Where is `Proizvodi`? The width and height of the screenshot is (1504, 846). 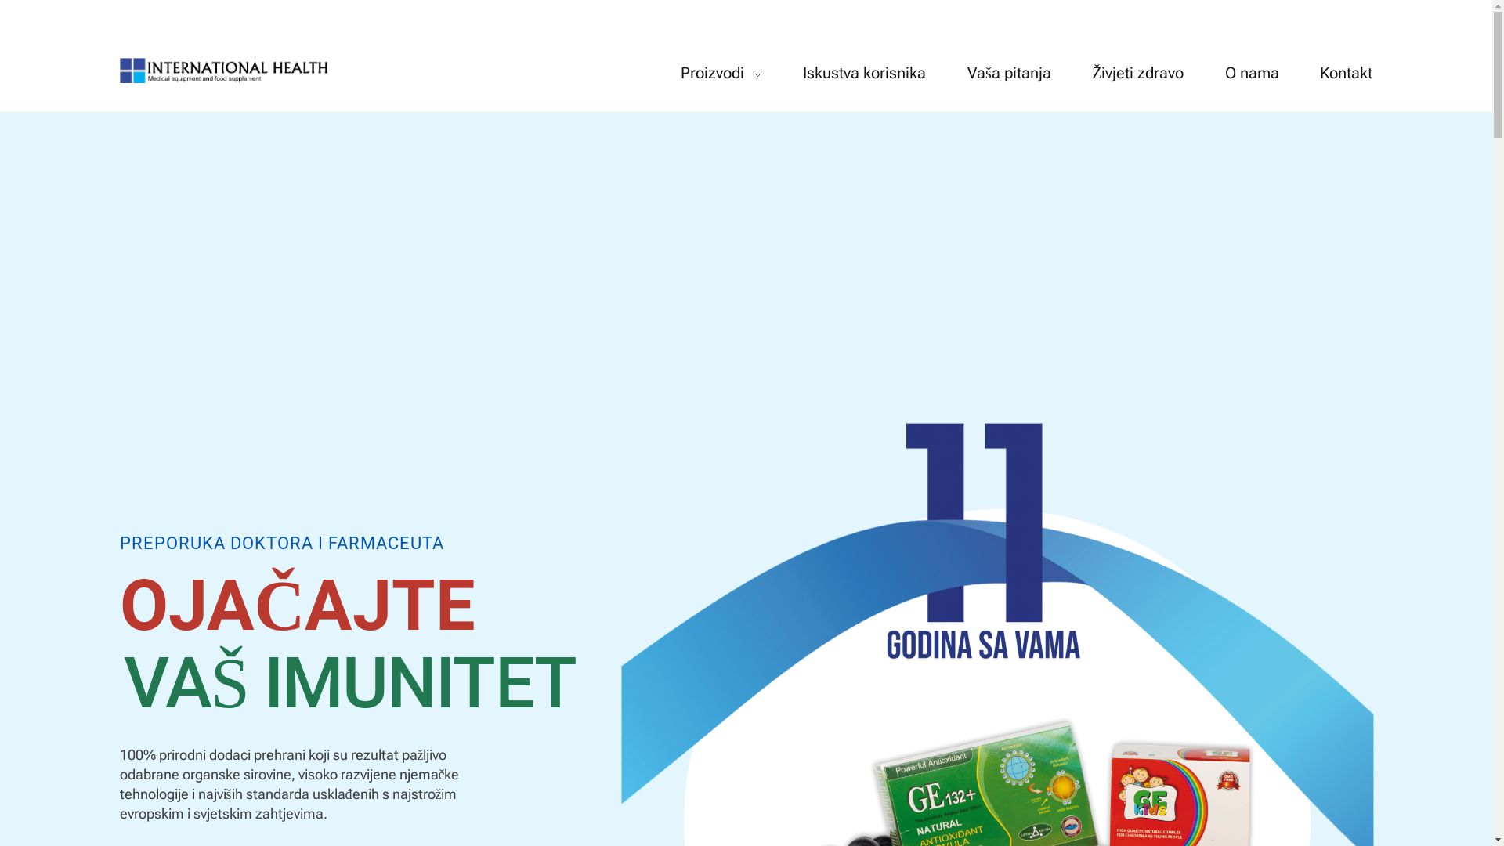 Proizvodi is located at coordinates (732, 73).